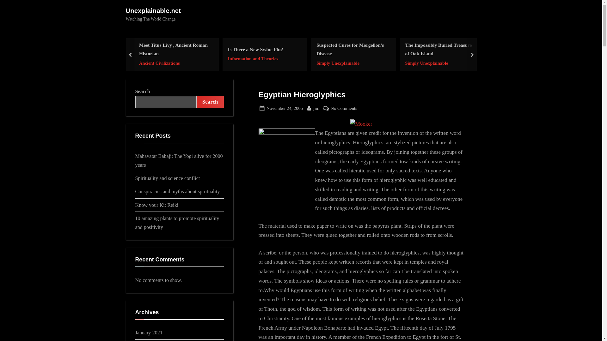  Describe the element at coordinates (440, 63) in the screenshot. I see `Unexplainable.net` at that location.